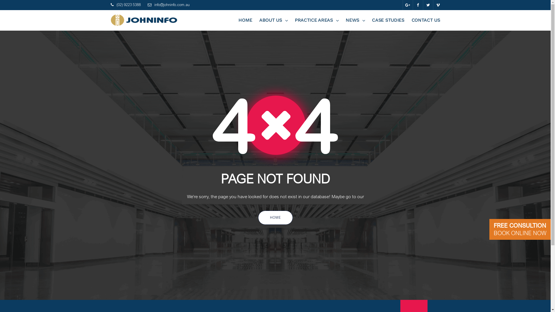  Describe the element at coordinates (317, 20) in the screenshot. I see `PRACTICE AREAS` at that location.